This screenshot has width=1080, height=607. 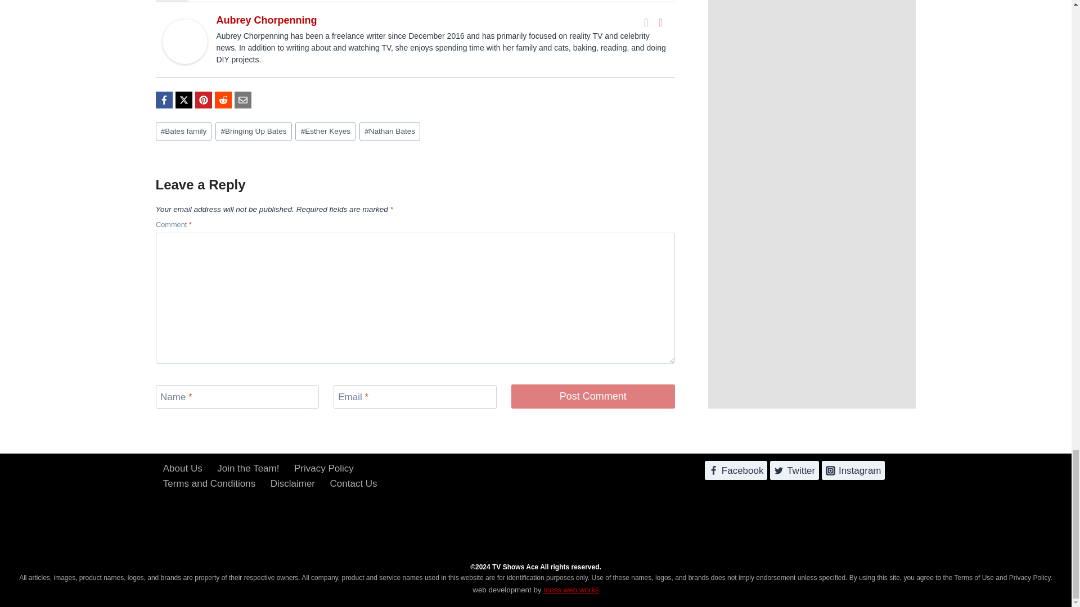 I want to click on Esther Keyes, so click(x=325, y=132).